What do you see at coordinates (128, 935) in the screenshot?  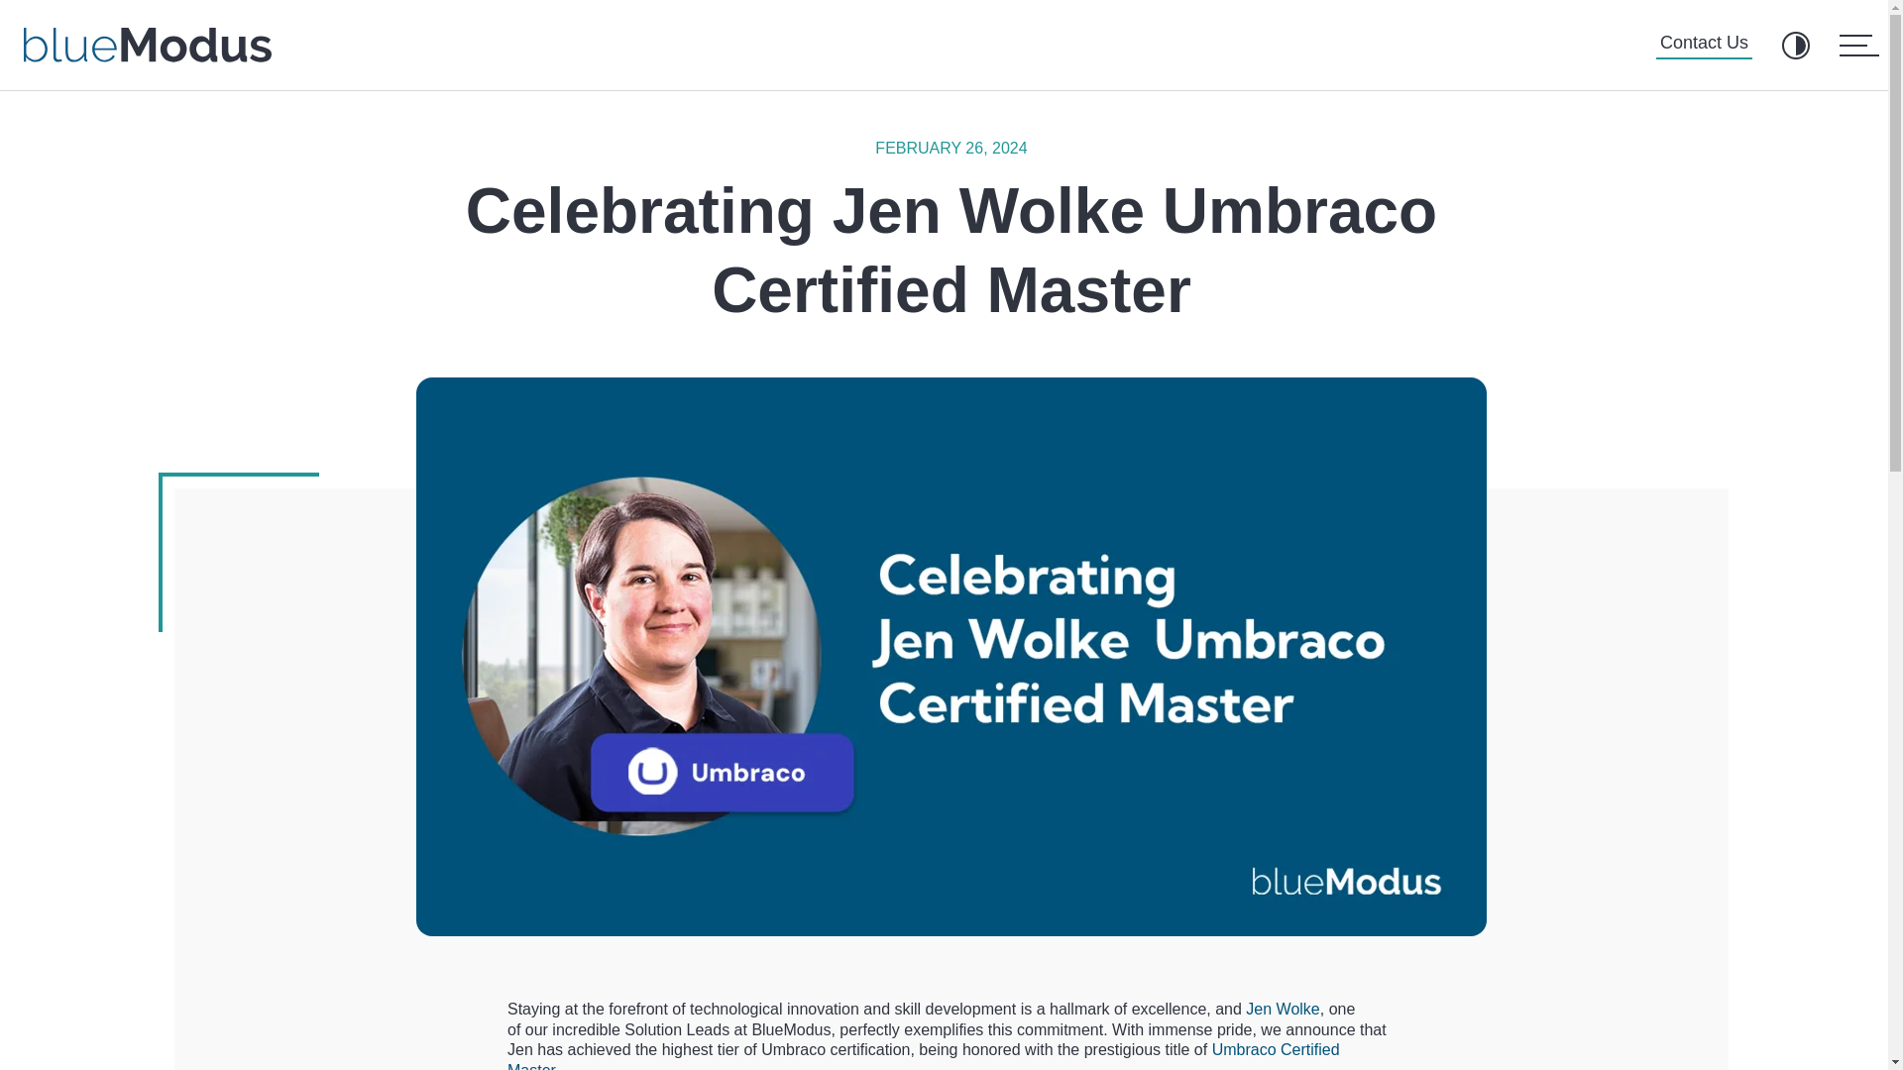 I see `303.759.2100` at bounding box center [128, 935].